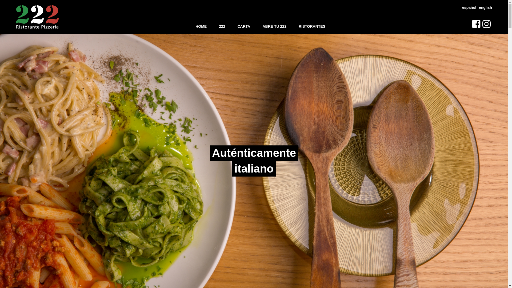  I want to click on CARTA, so click(244, 27).